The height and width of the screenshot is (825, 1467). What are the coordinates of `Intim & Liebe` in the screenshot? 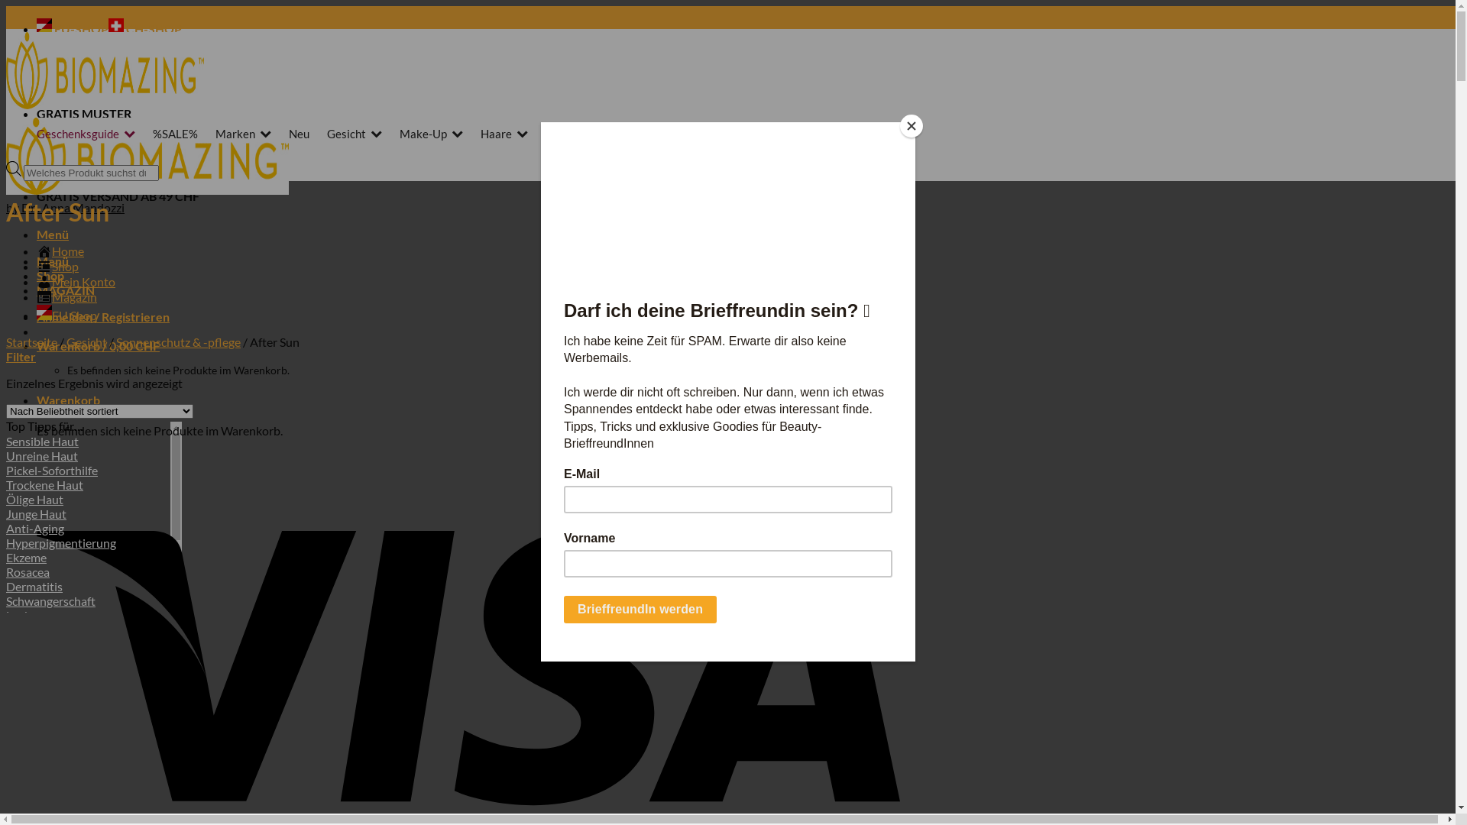 It's located at (41, 674).